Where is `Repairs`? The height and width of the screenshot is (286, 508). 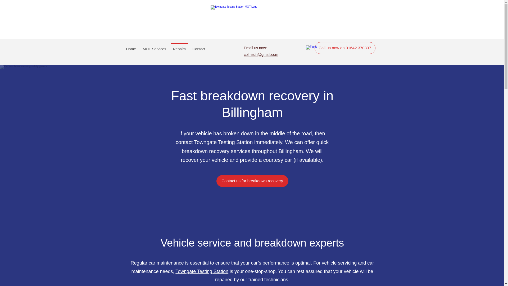
Repairs is located at coordinates (179, 47).